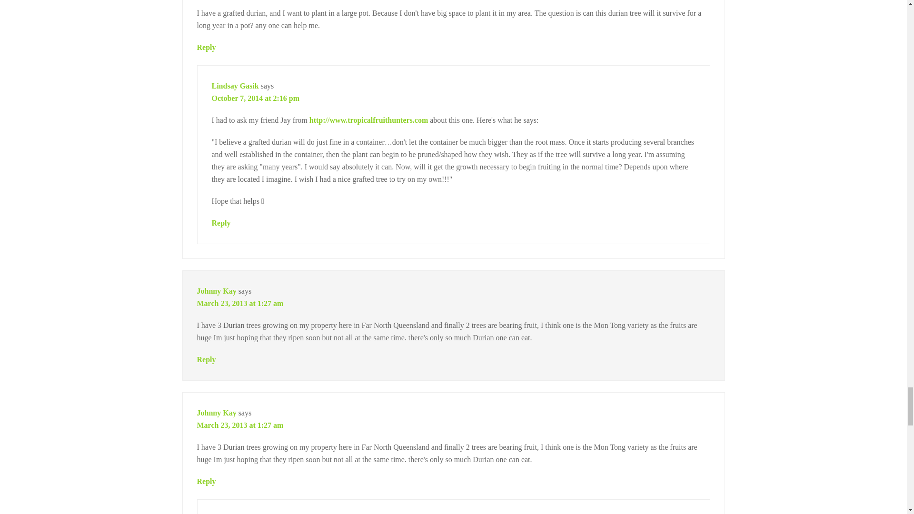 The image size is (914, 514). Describe the element at coordinates (240, 303) in the screenshot. I see `March 23, 2013 at 1:27 am` at that location.